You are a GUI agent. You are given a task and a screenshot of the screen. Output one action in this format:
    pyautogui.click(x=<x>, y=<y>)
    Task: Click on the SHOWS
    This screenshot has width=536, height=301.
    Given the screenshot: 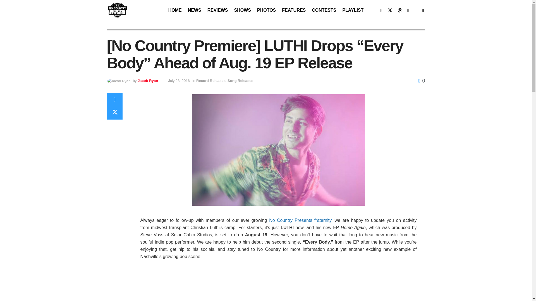 What is the action you would take?
    pyautogui.click(x=242, y=10)
    